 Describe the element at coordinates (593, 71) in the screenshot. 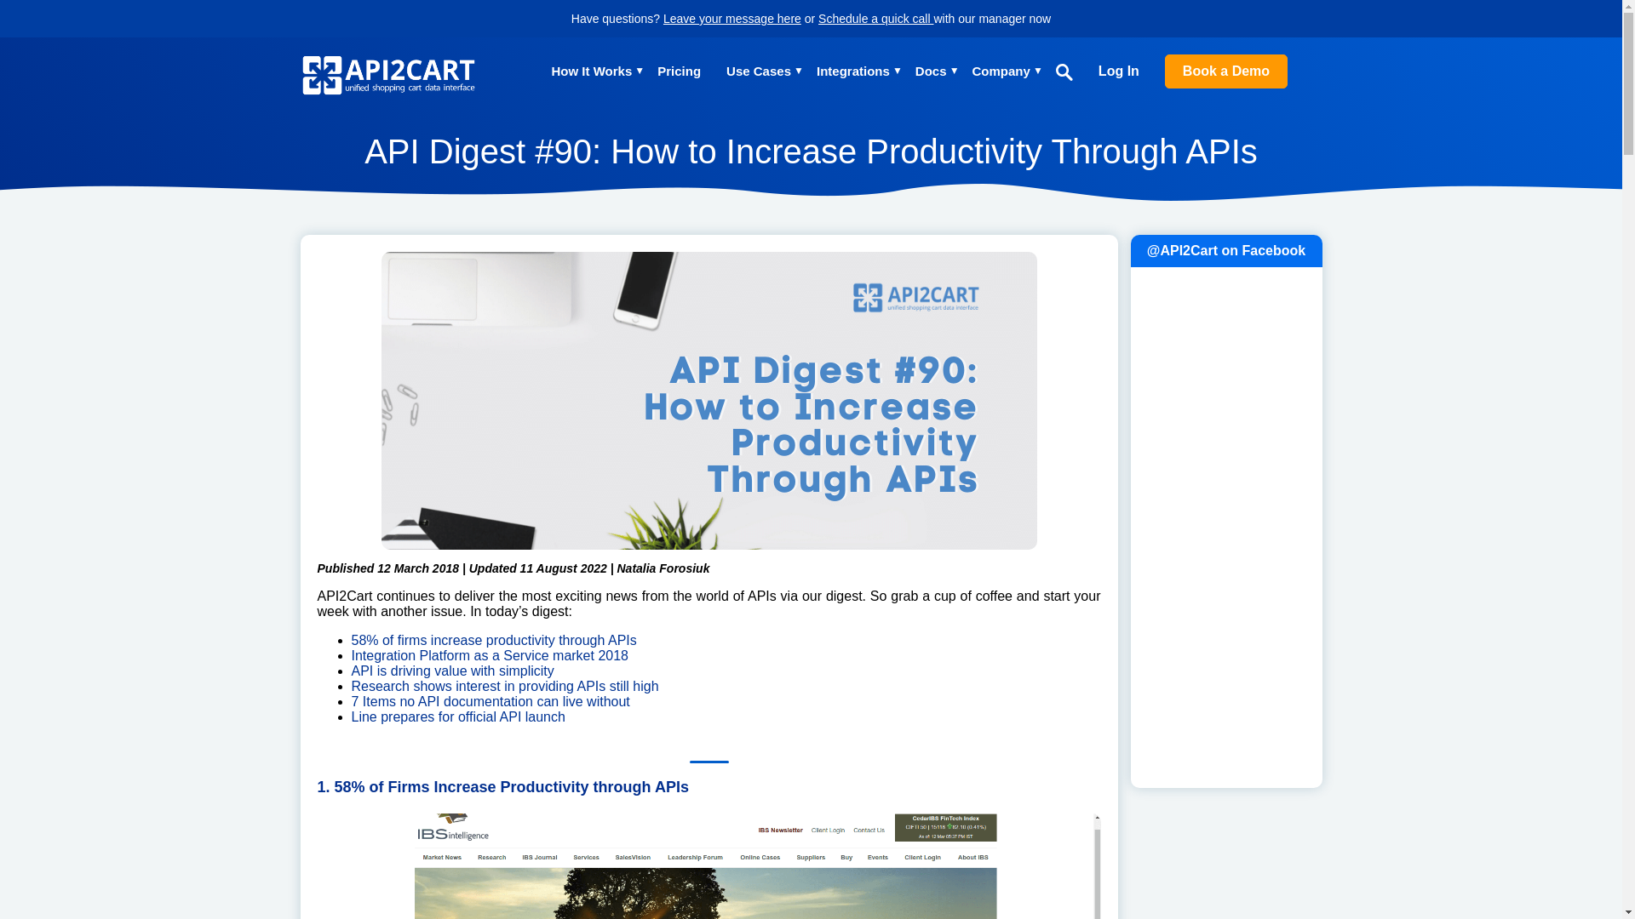

I see `How It Works` at that location.